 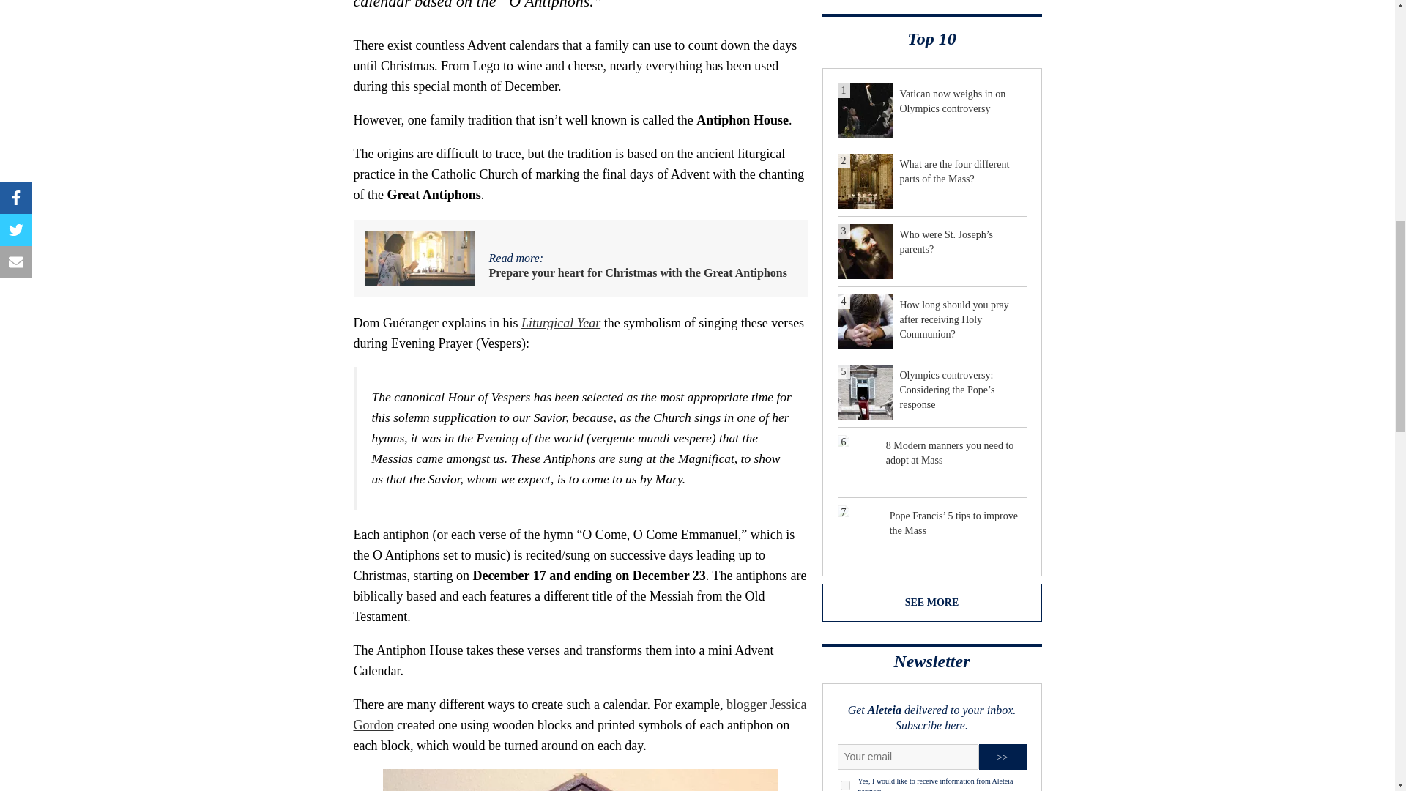 I want to click on 1, so click(x=845, y=785).